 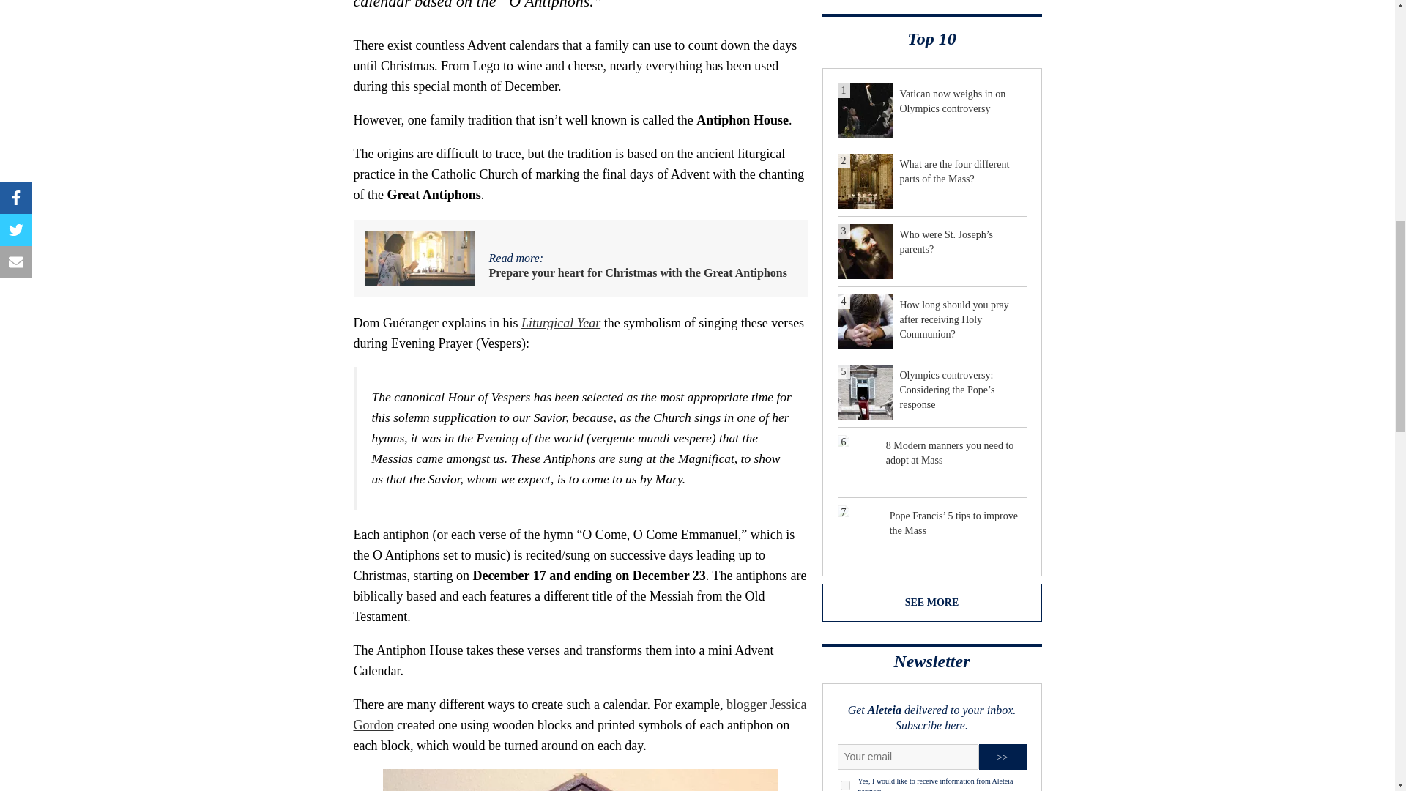 I want to click on 1, so click(x=845, y=785).